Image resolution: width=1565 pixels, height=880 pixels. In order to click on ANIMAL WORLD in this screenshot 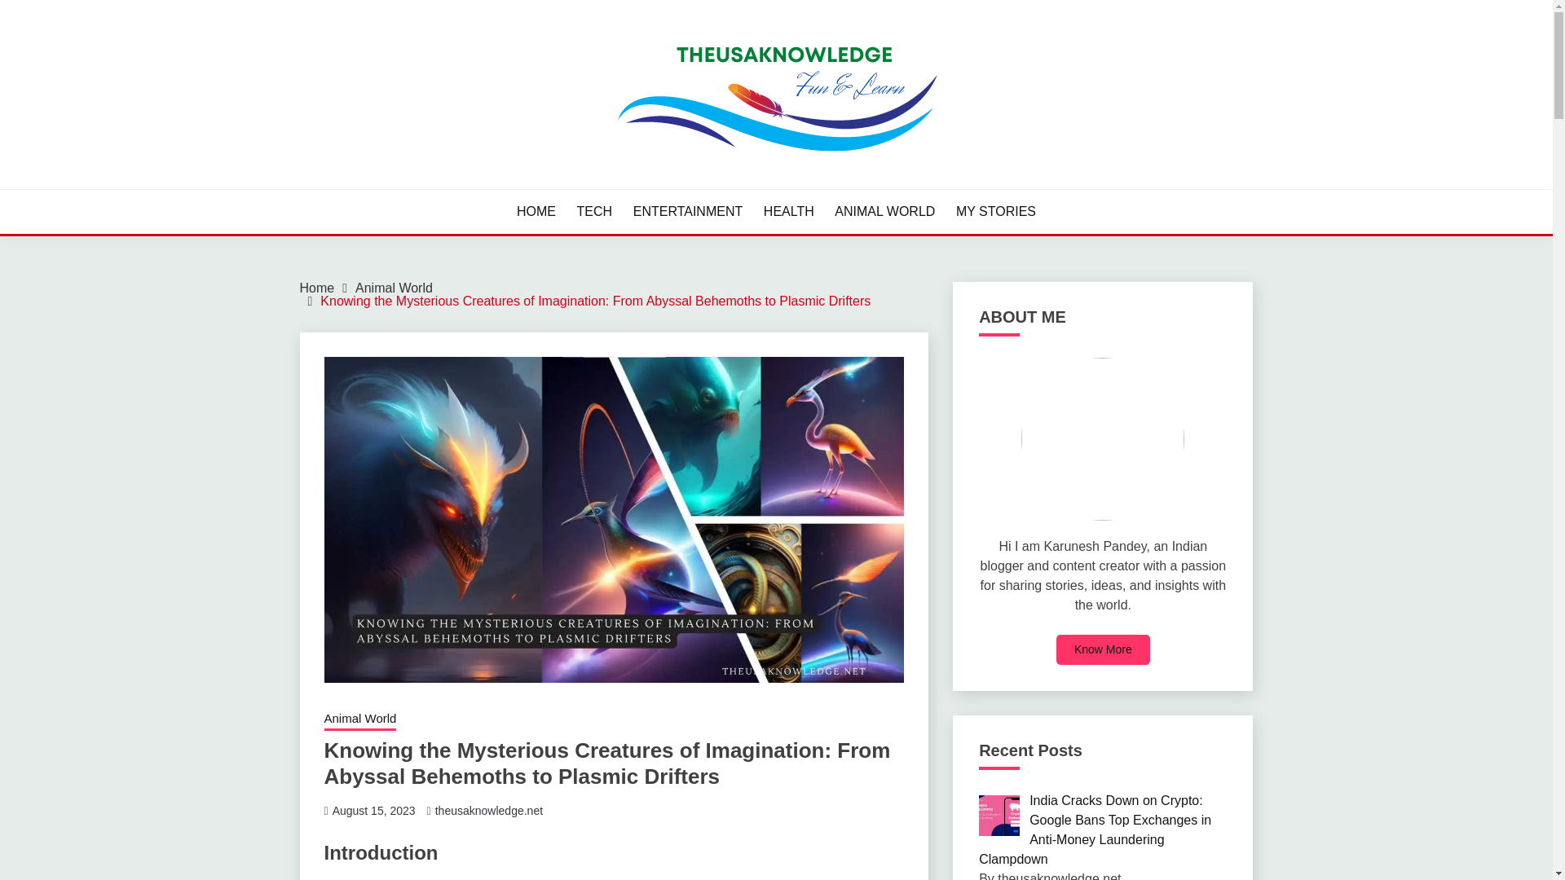, I will do `click(884, 212)`.